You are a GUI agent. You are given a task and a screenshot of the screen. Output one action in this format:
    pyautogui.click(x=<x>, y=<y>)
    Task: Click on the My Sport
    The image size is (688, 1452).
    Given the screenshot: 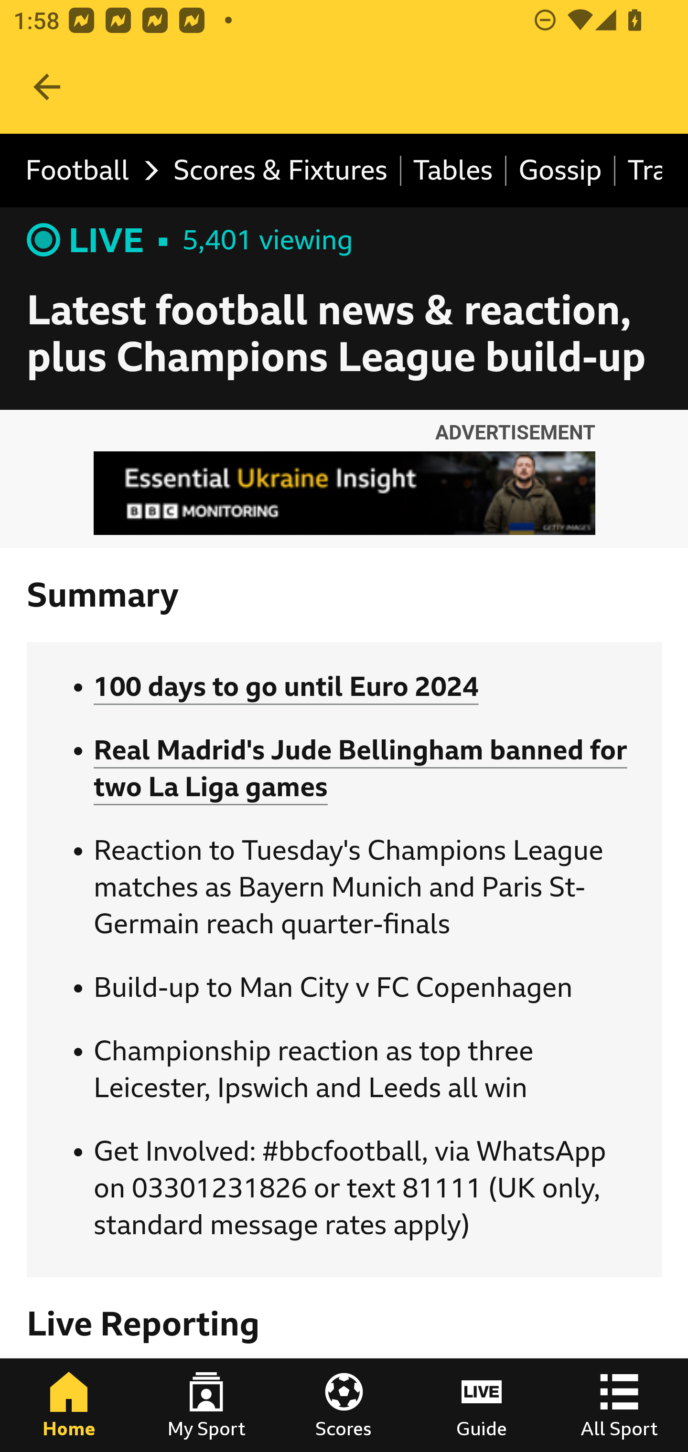 What is the action you would take?
    pyautogui.click(x=206, y=1405)
    